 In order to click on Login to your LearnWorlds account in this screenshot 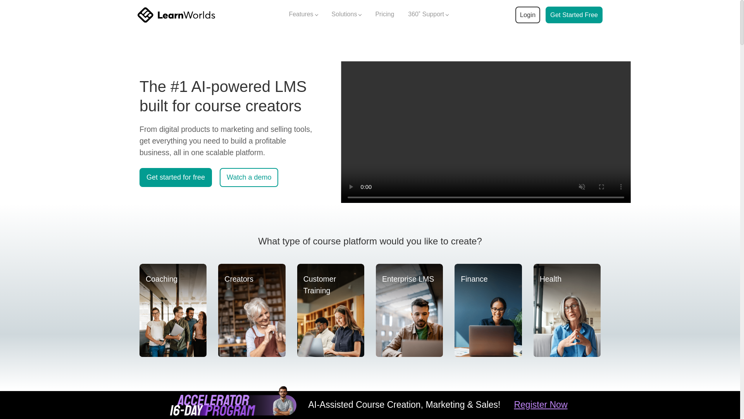, I will do `click(527, 15)`.